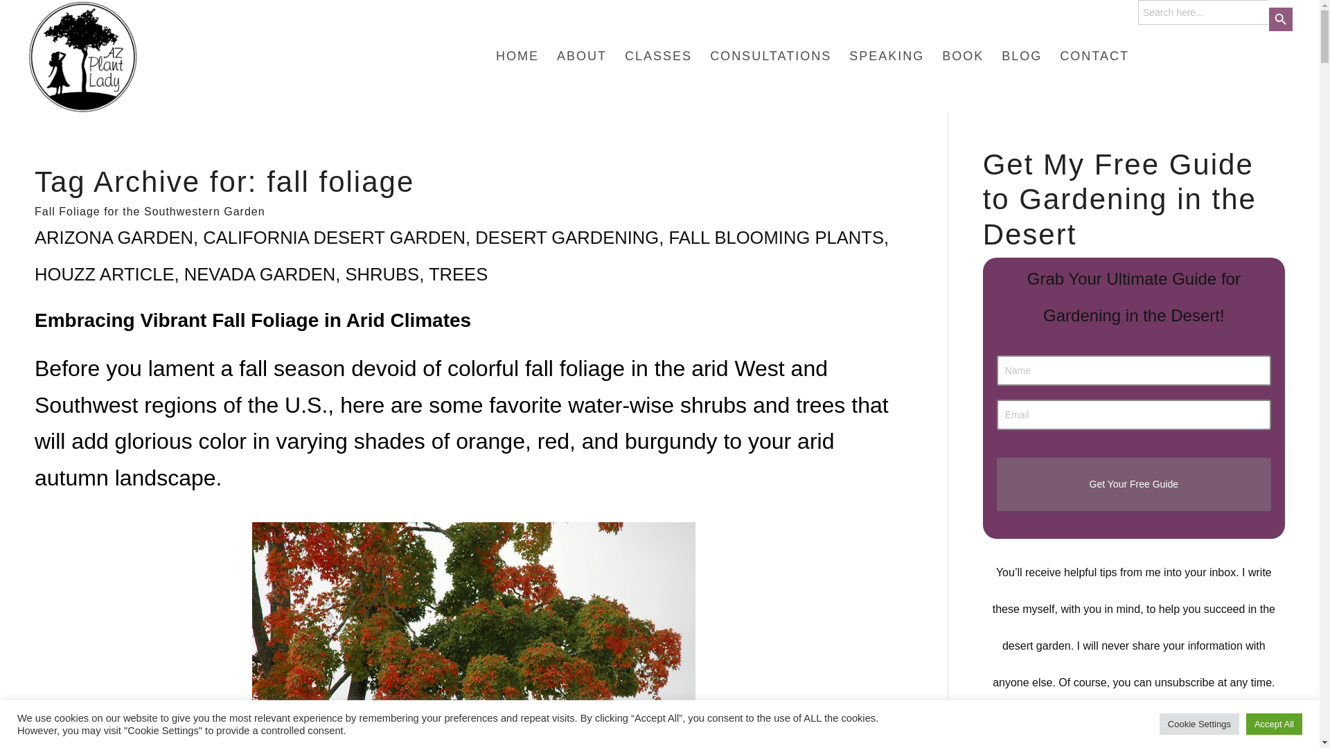  I want to click on HOUZZ ARTICLE, so click(104, 274).